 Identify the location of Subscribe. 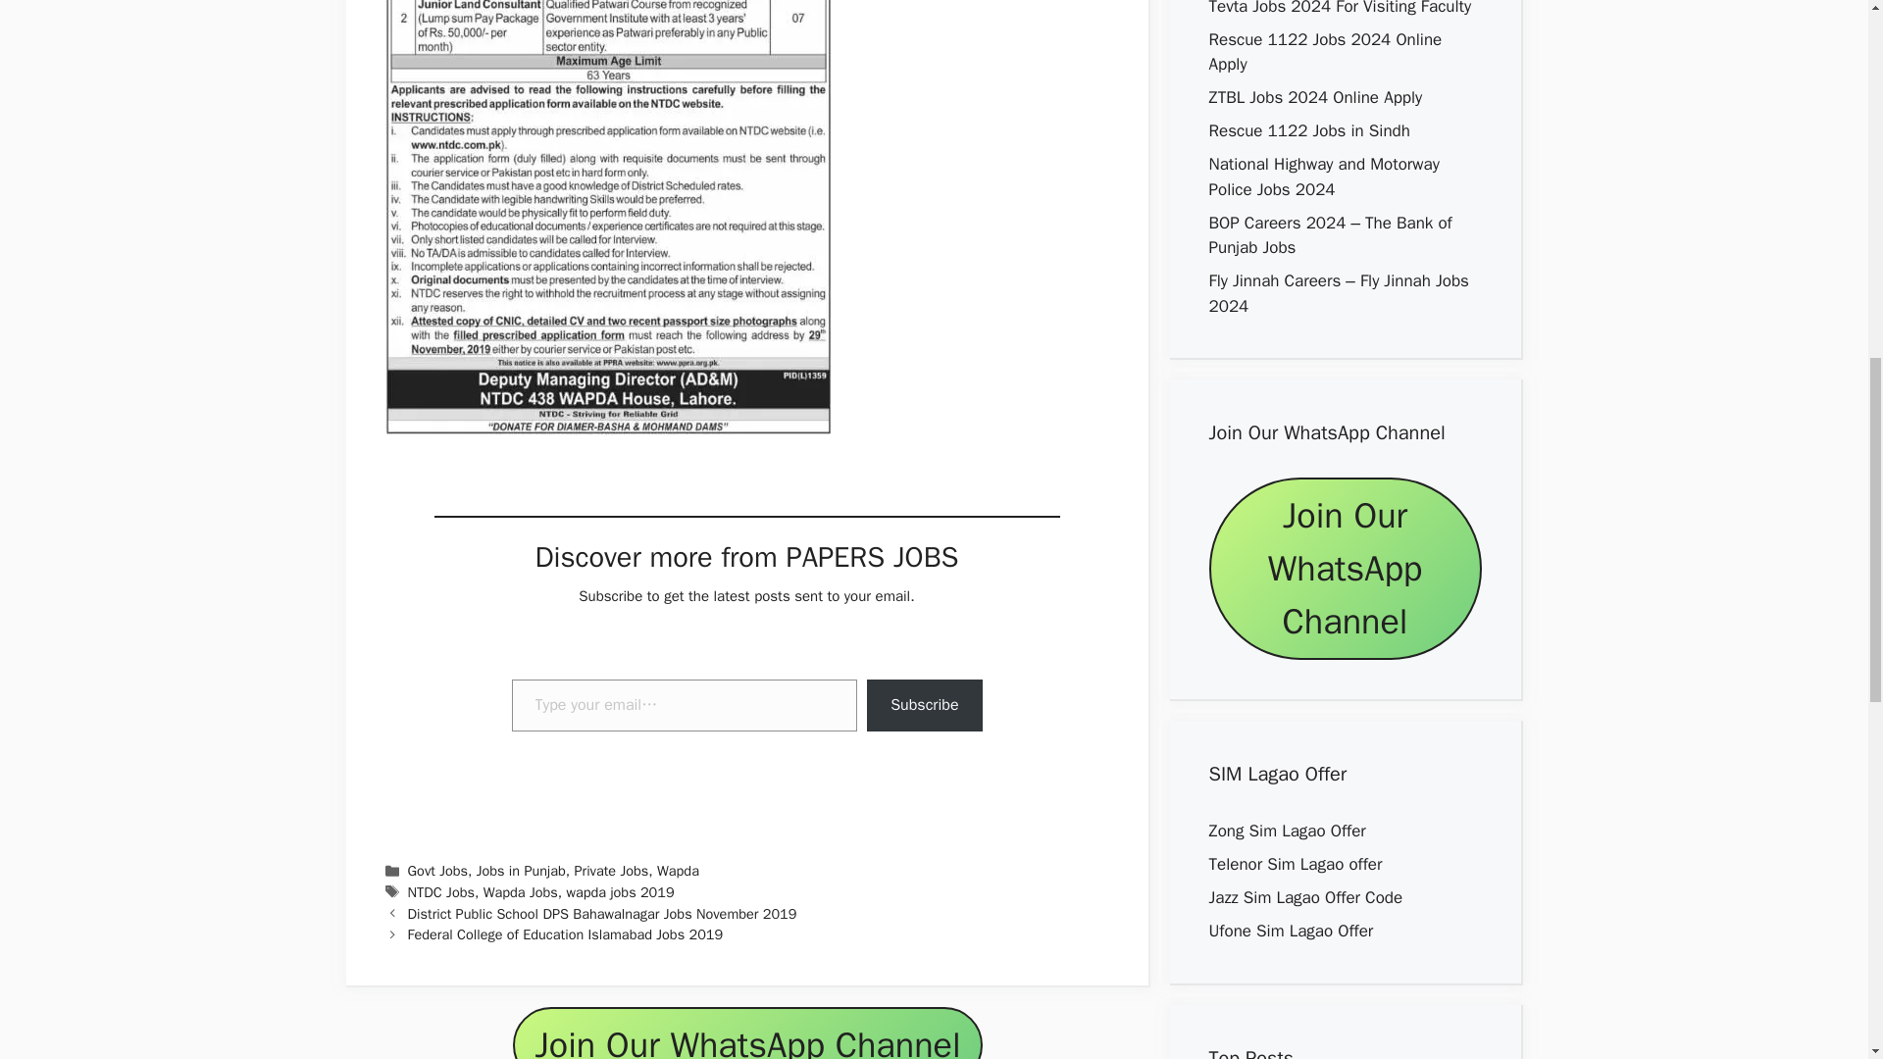
(924, 706).